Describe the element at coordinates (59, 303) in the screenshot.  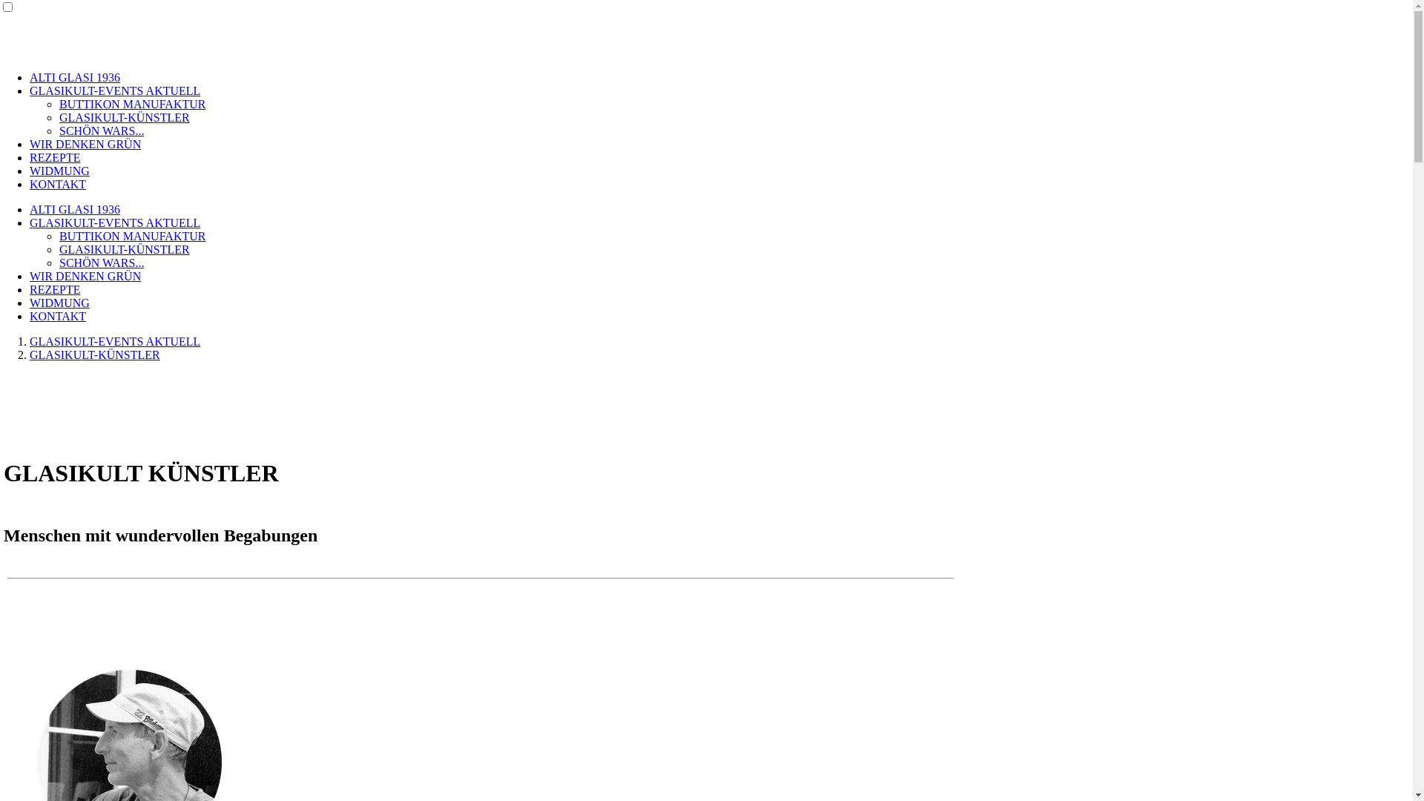
I see `WIDMUNG` at that location.